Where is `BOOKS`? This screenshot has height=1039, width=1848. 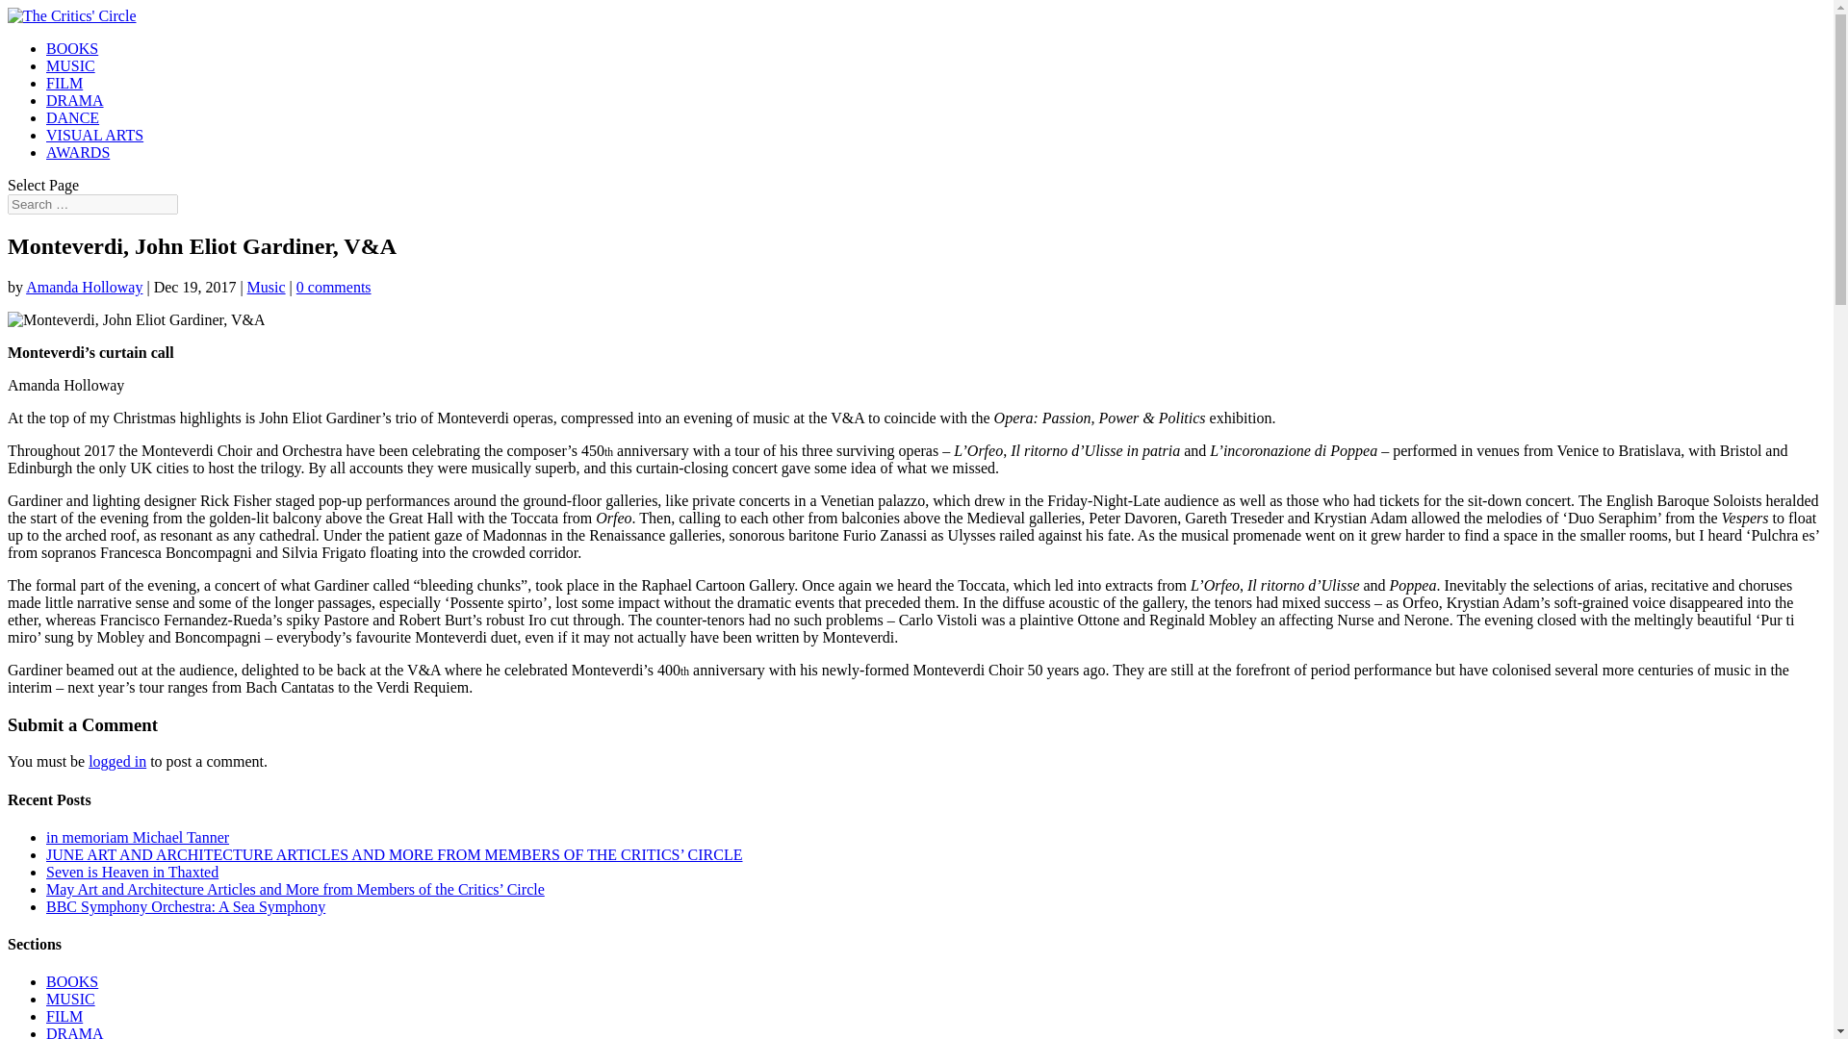 BOOKS is located at coordinates (71, 48).